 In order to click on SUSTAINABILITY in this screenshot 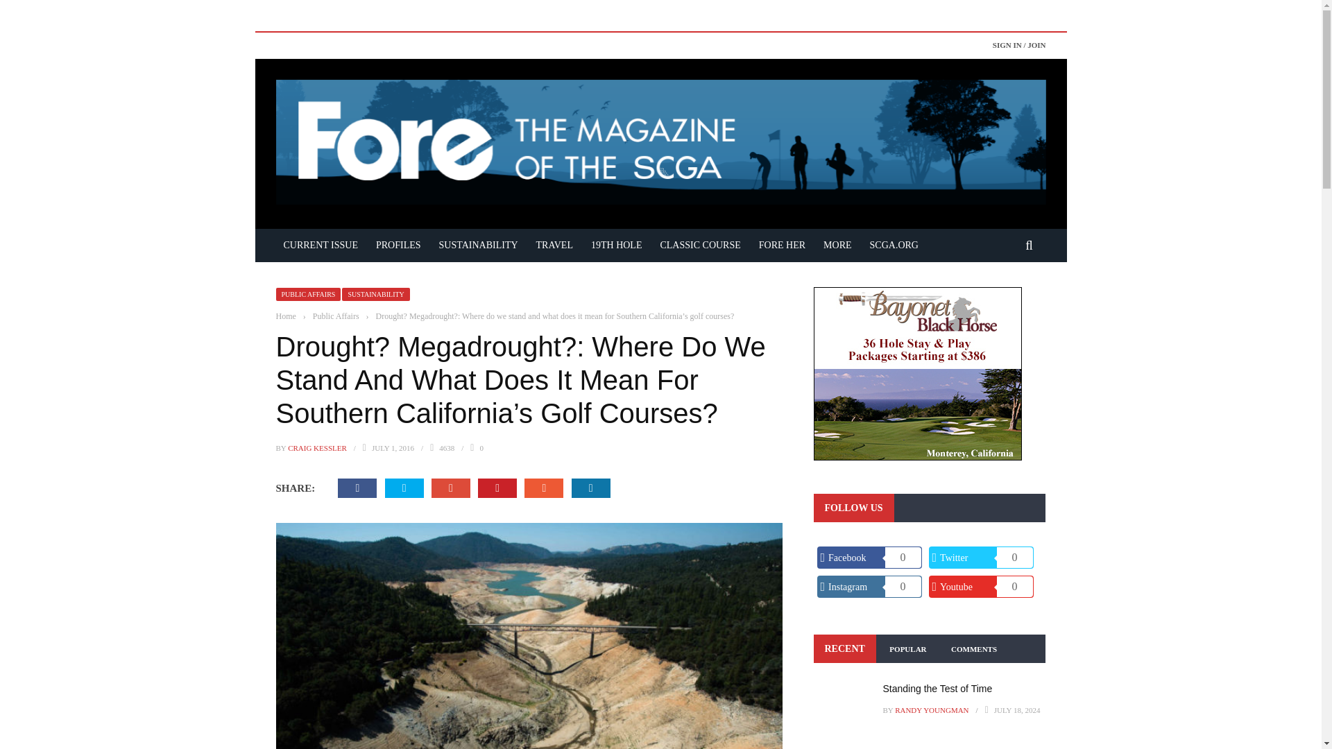, I will do `click(479, 244)`.